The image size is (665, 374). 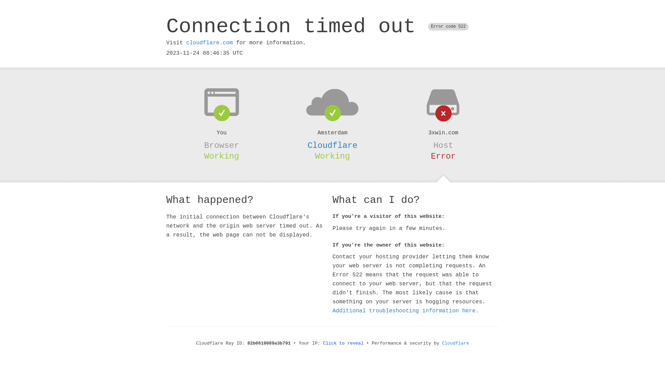 What do you see at coordinates (344, 344) in the screenshot?
I see `Click to reveal` at bounding box center [344, 344].